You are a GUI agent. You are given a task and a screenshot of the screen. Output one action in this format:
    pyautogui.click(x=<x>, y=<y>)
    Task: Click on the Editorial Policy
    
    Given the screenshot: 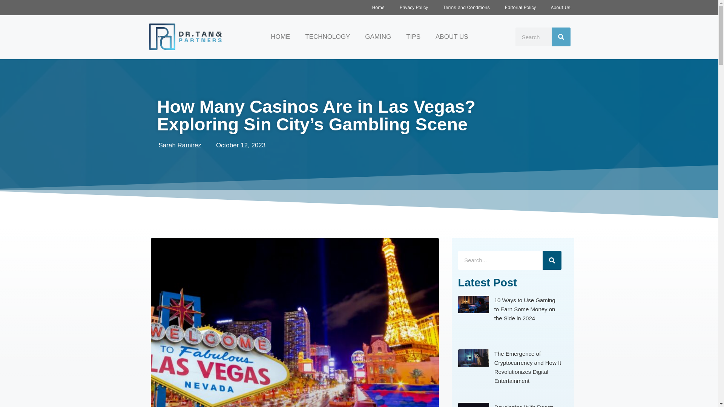 What is the action you would take?
    pyautogui.click(x=520, y=8)
    